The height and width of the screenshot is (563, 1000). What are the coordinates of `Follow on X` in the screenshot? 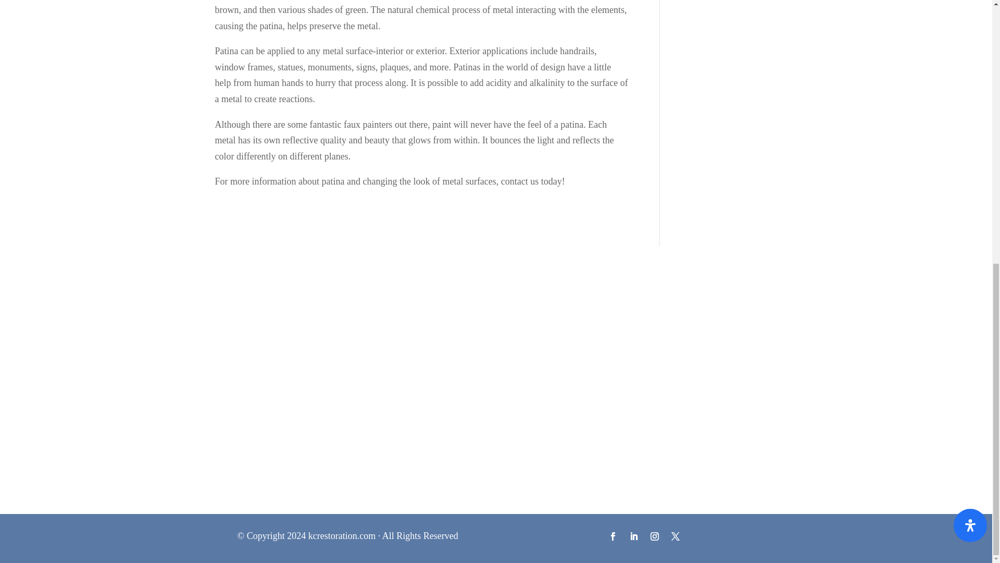 It's located at (675, 536).